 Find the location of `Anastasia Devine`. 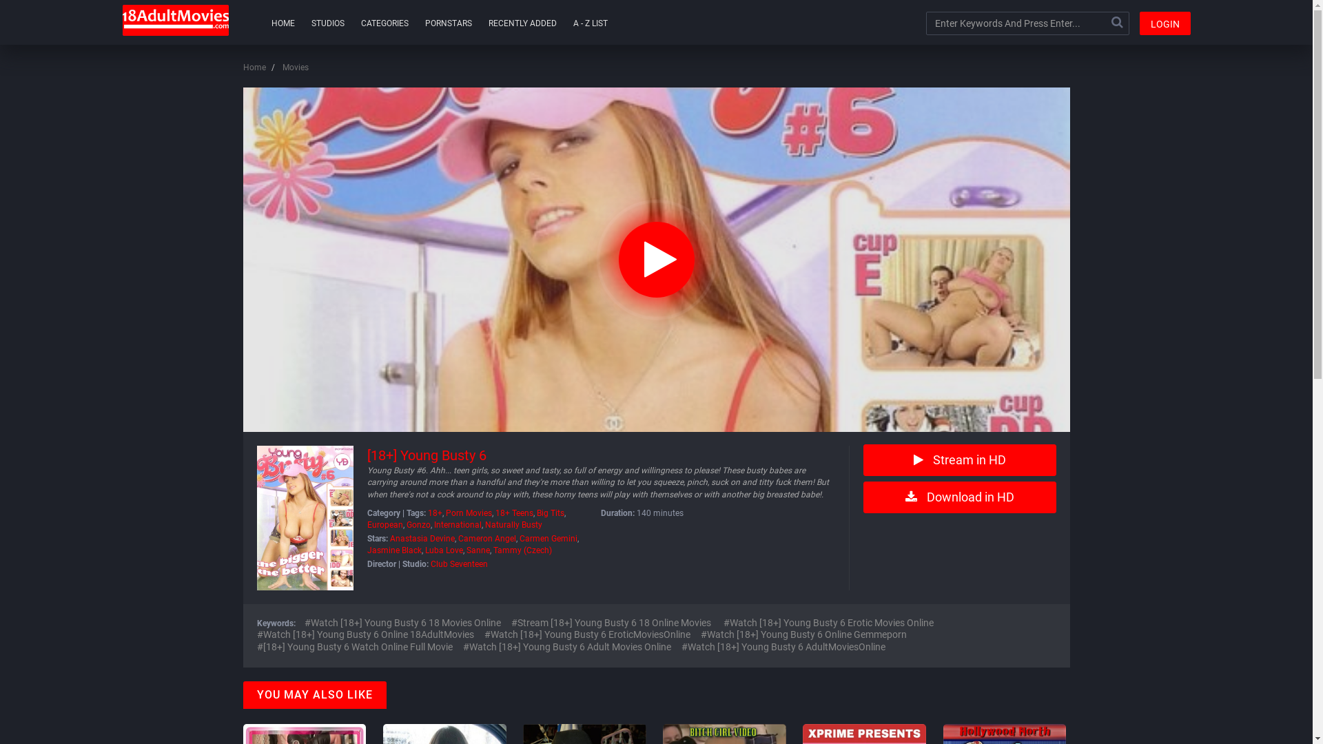

Anastasia Devine is located at coordinates (422, 539).